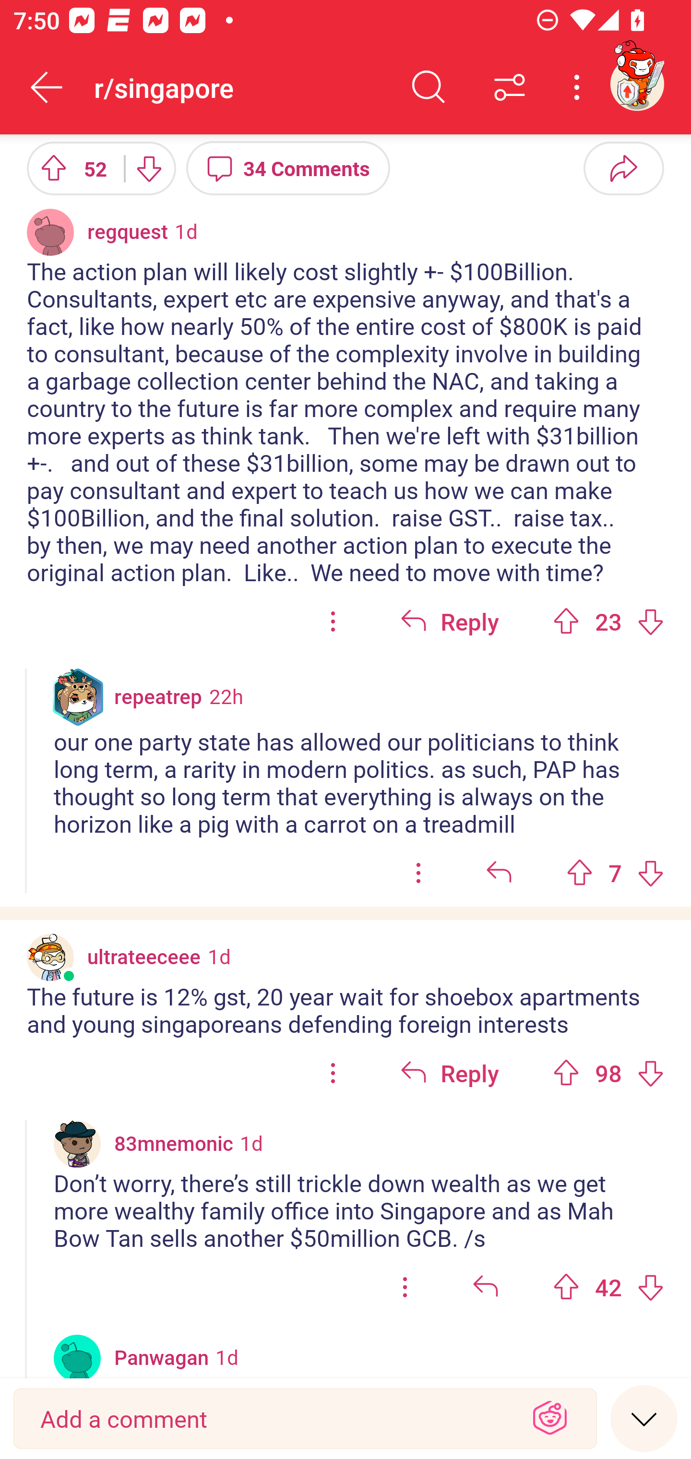 The width and height of the screenshot is (691, 1459). Describe the element at coordinates (69, 167) in the screenshot. I see `Upvote 52` at that location.